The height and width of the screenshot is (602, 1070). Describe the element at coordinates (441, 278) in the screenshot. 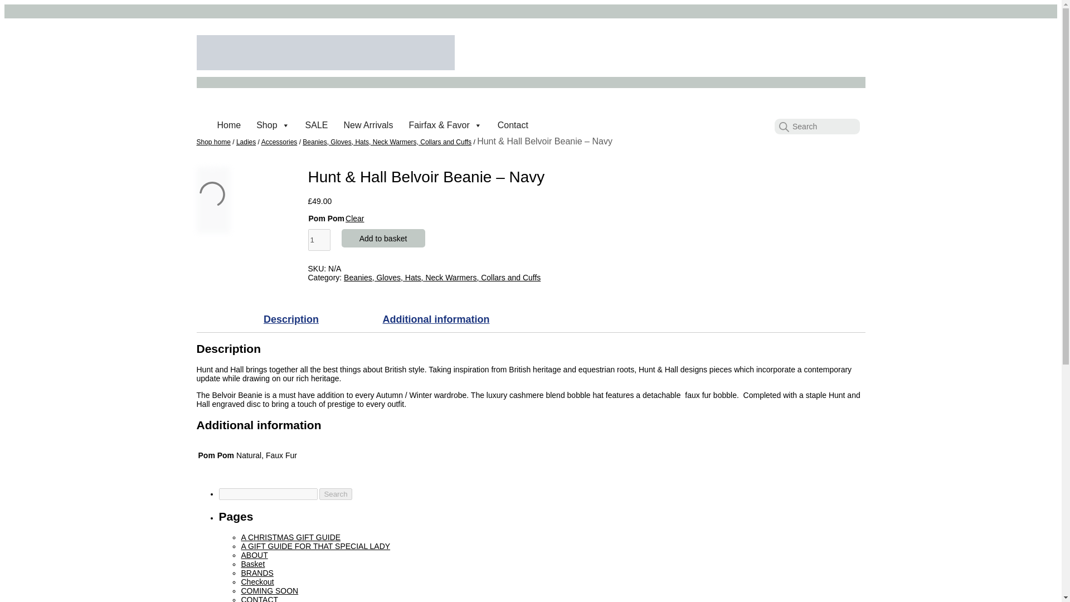

I see `Beanies, Gloves, Hats, Neck Warmers, Collars and Cuffs` at that location.